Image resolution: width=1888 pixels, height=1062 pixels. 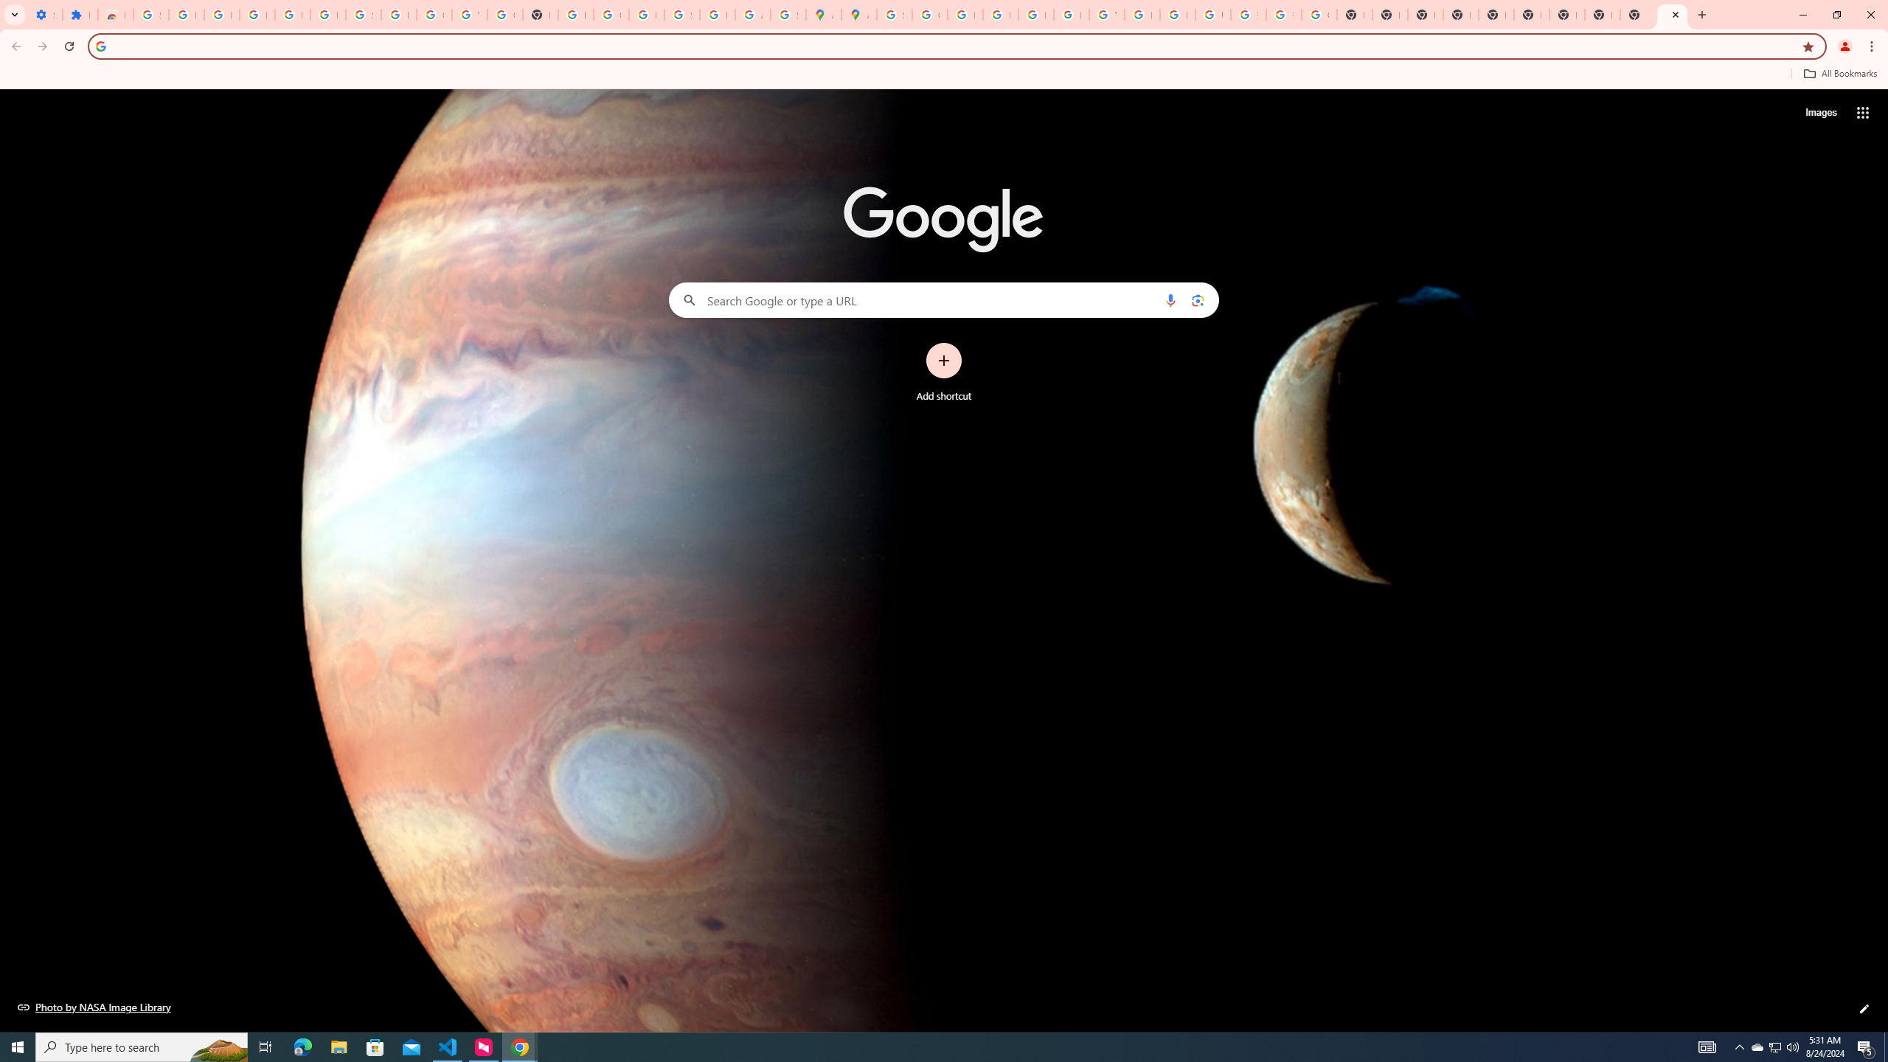 I want to click on Sign in - Google Accounts, so click(x=363, y=15).